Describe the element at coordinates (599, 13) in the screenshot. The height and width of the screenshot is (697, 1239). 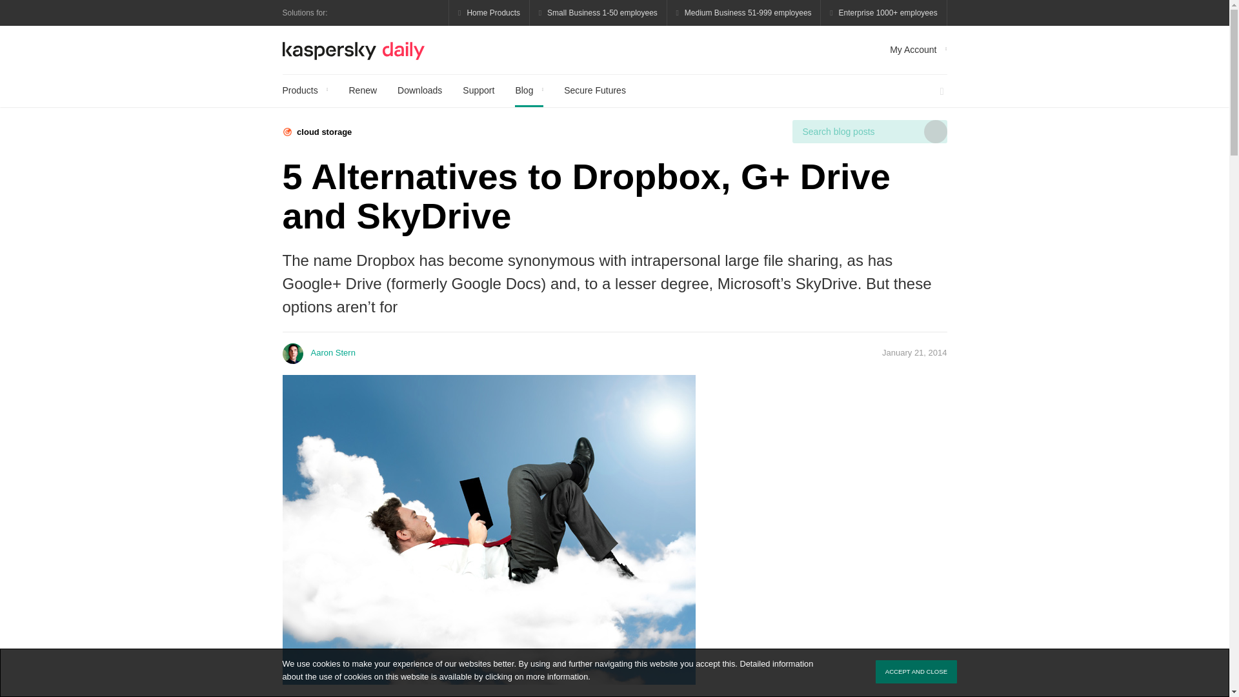
I see `Small Business 1-50 employees` at that location.